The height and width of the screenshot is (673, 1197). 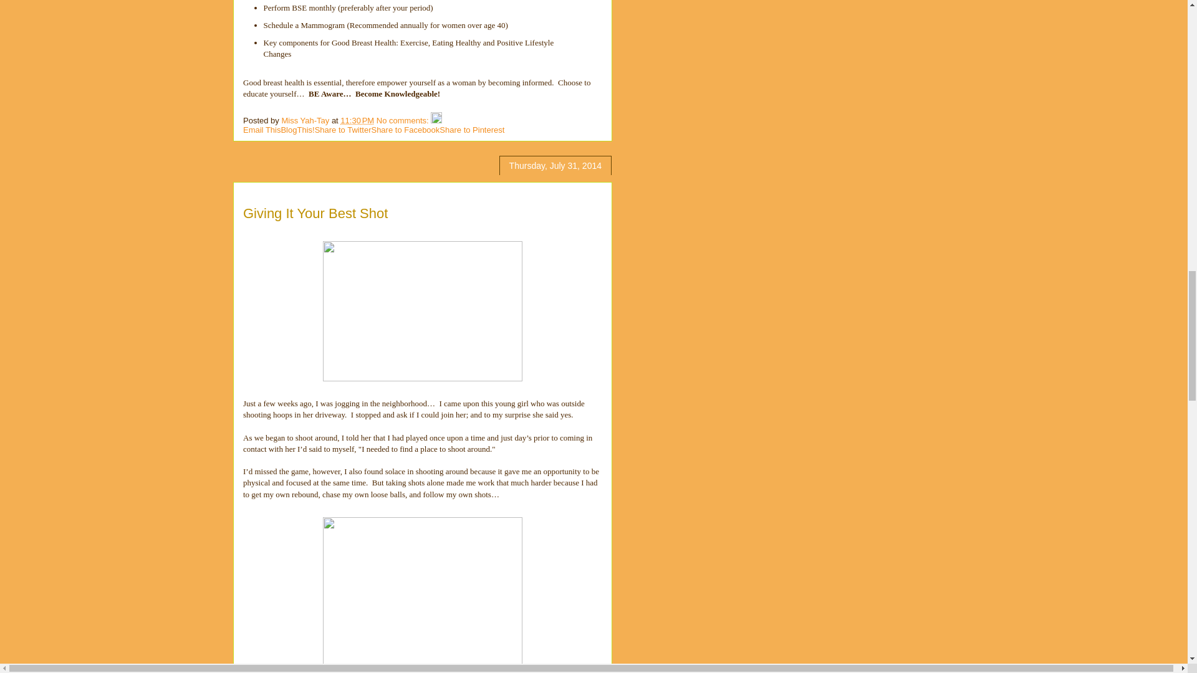 I want to click on BlogThis!, so click(x=297, y=130).